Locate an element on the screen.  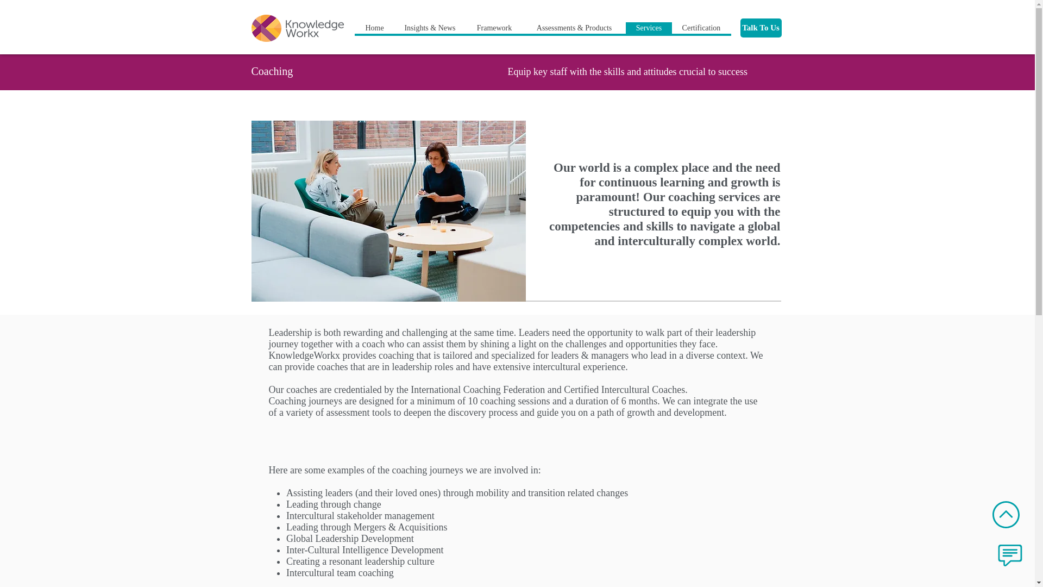
Certification is located at coordinates (701, 28).